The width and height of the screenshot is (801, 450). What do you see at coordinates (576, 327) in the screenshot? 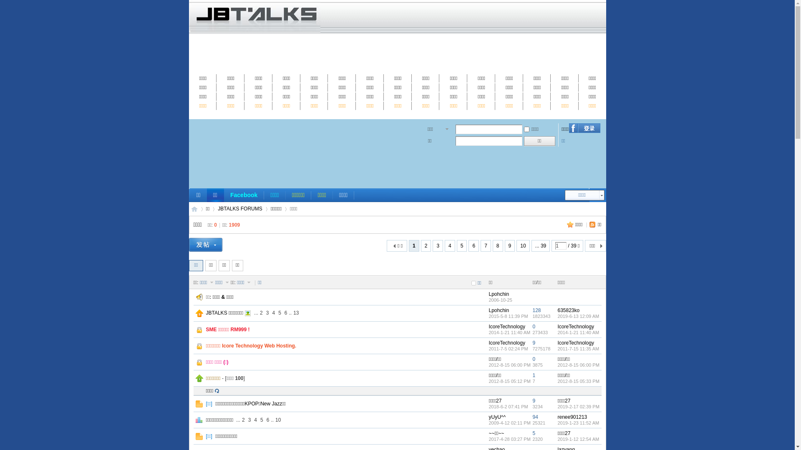
I see `IcoreTechnology` at bounding box center [576, 327].